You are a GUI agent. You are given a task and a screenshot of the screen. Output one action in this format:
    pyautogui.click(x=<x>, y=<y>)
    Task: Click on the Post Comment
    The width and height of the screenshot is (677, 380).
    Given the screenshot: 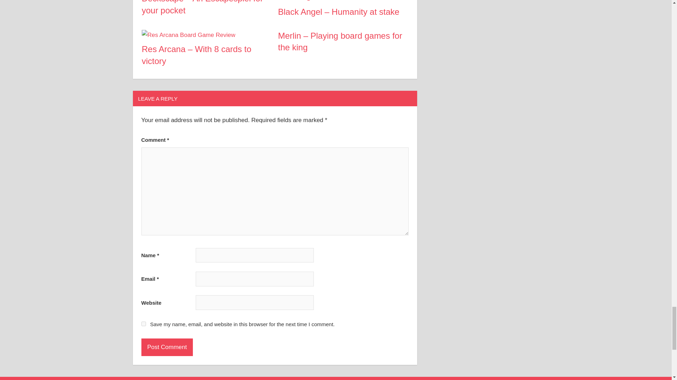 What is the action you would take?
    pyautogui.click(x=166, y=347)
    